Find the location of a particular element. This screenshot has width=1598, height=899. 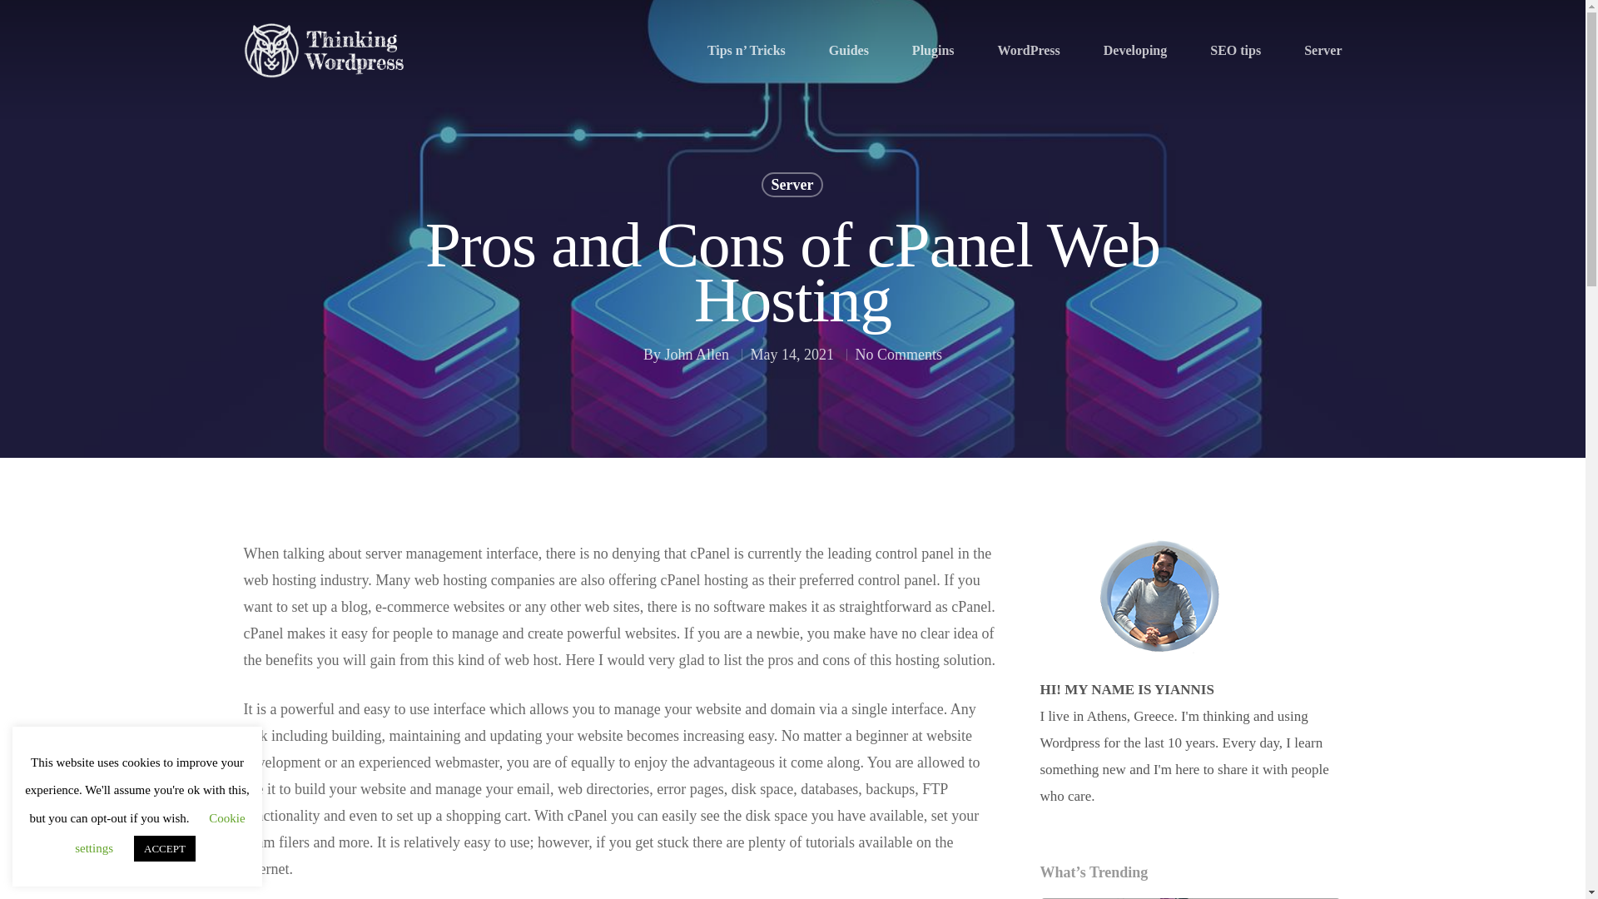

Server is located at coordinates (1323, 50).